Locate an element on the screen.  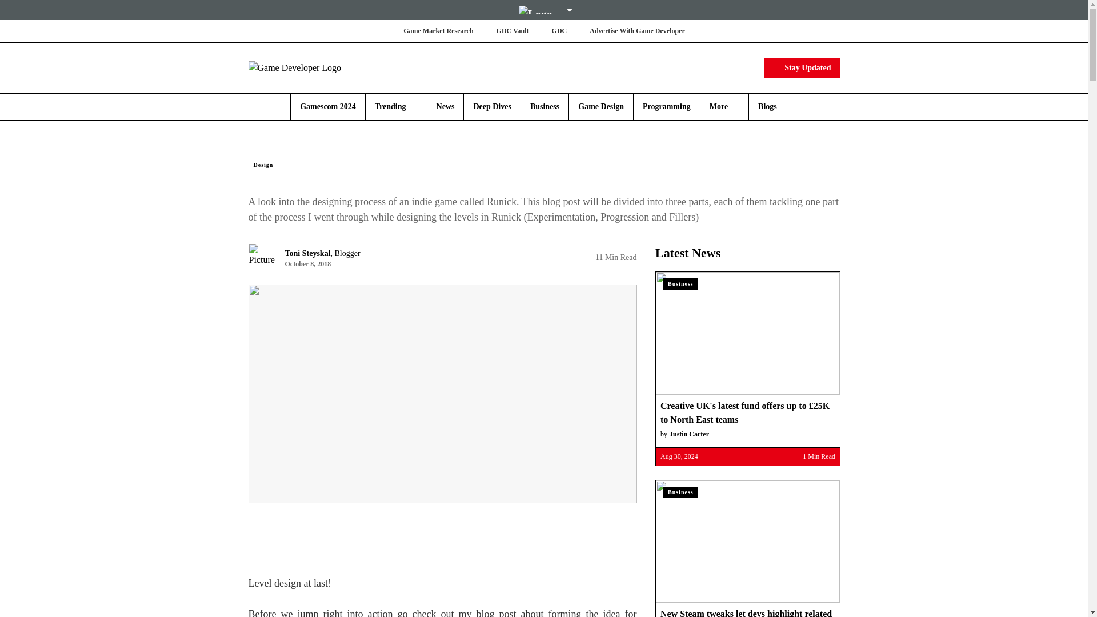
Advertise With Game Developer is located at coordinates (637, 31).